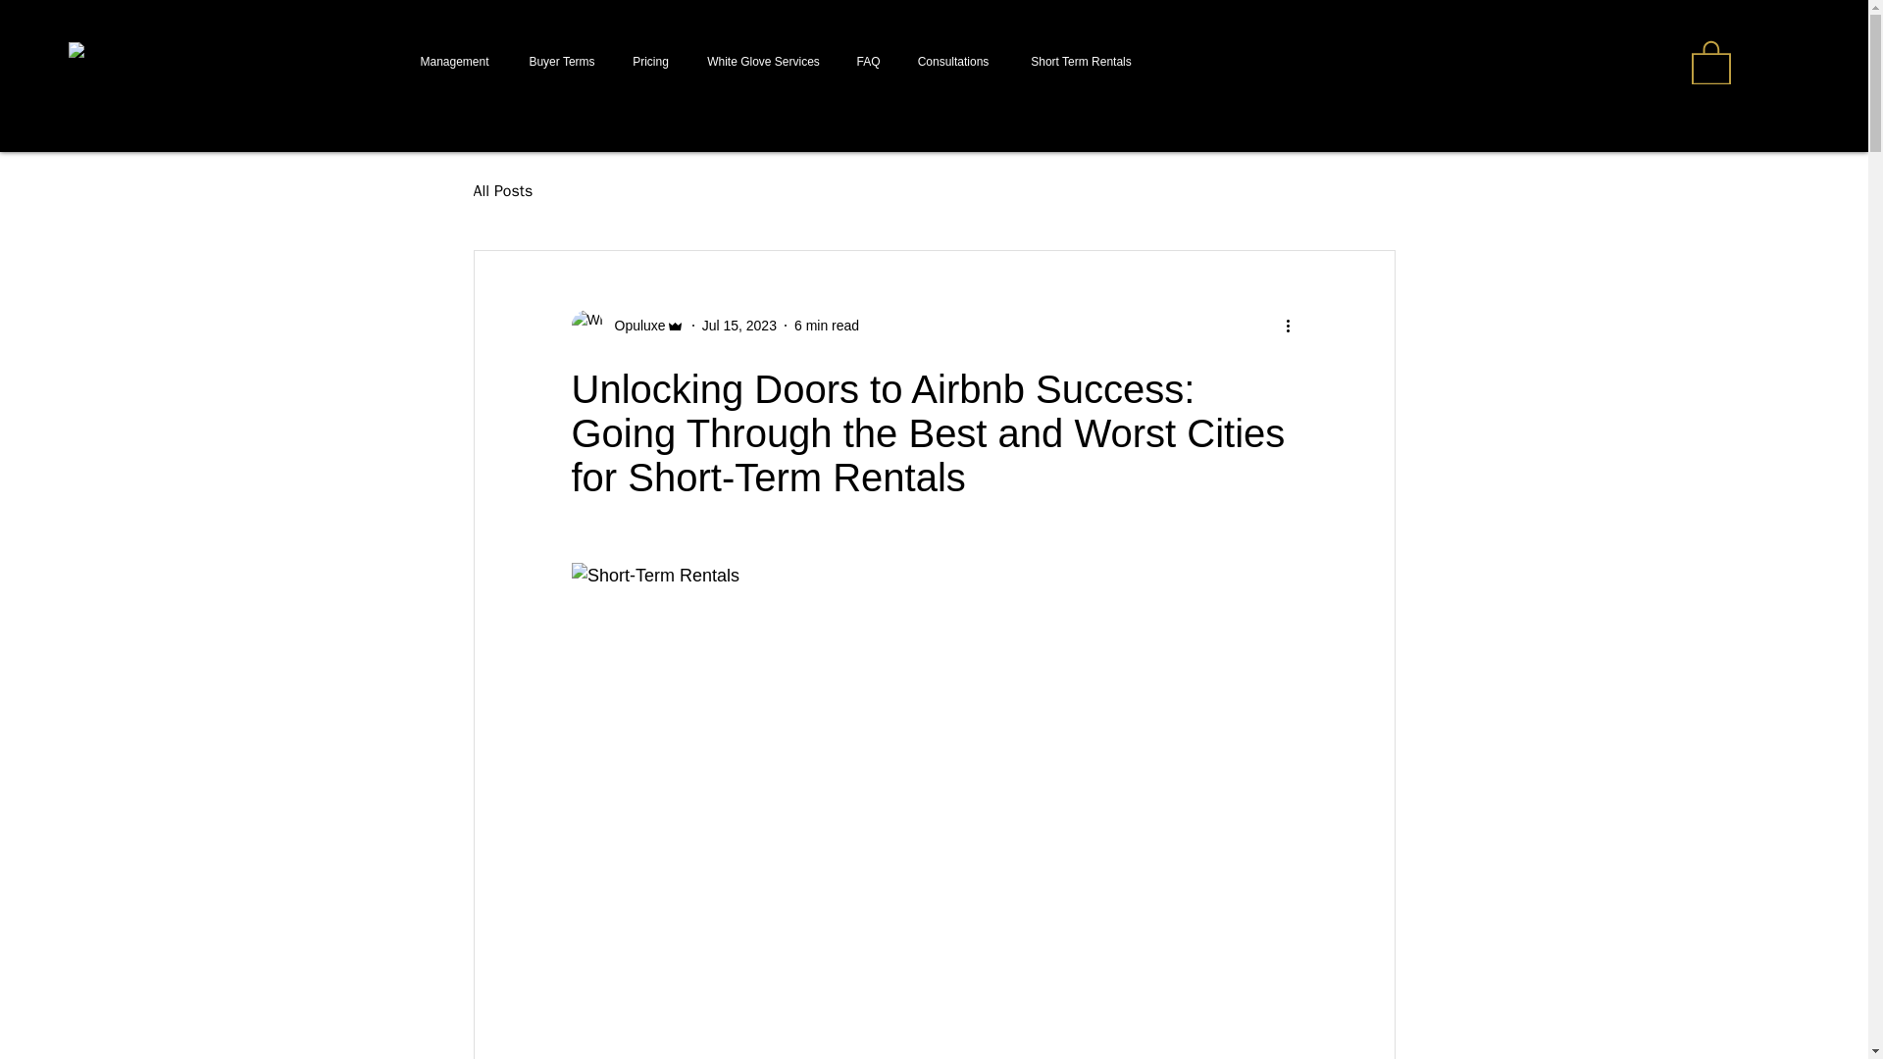  Describe the element at coordinates (561, 61) in the screenshot. I see `Buyer Terms` at that location.